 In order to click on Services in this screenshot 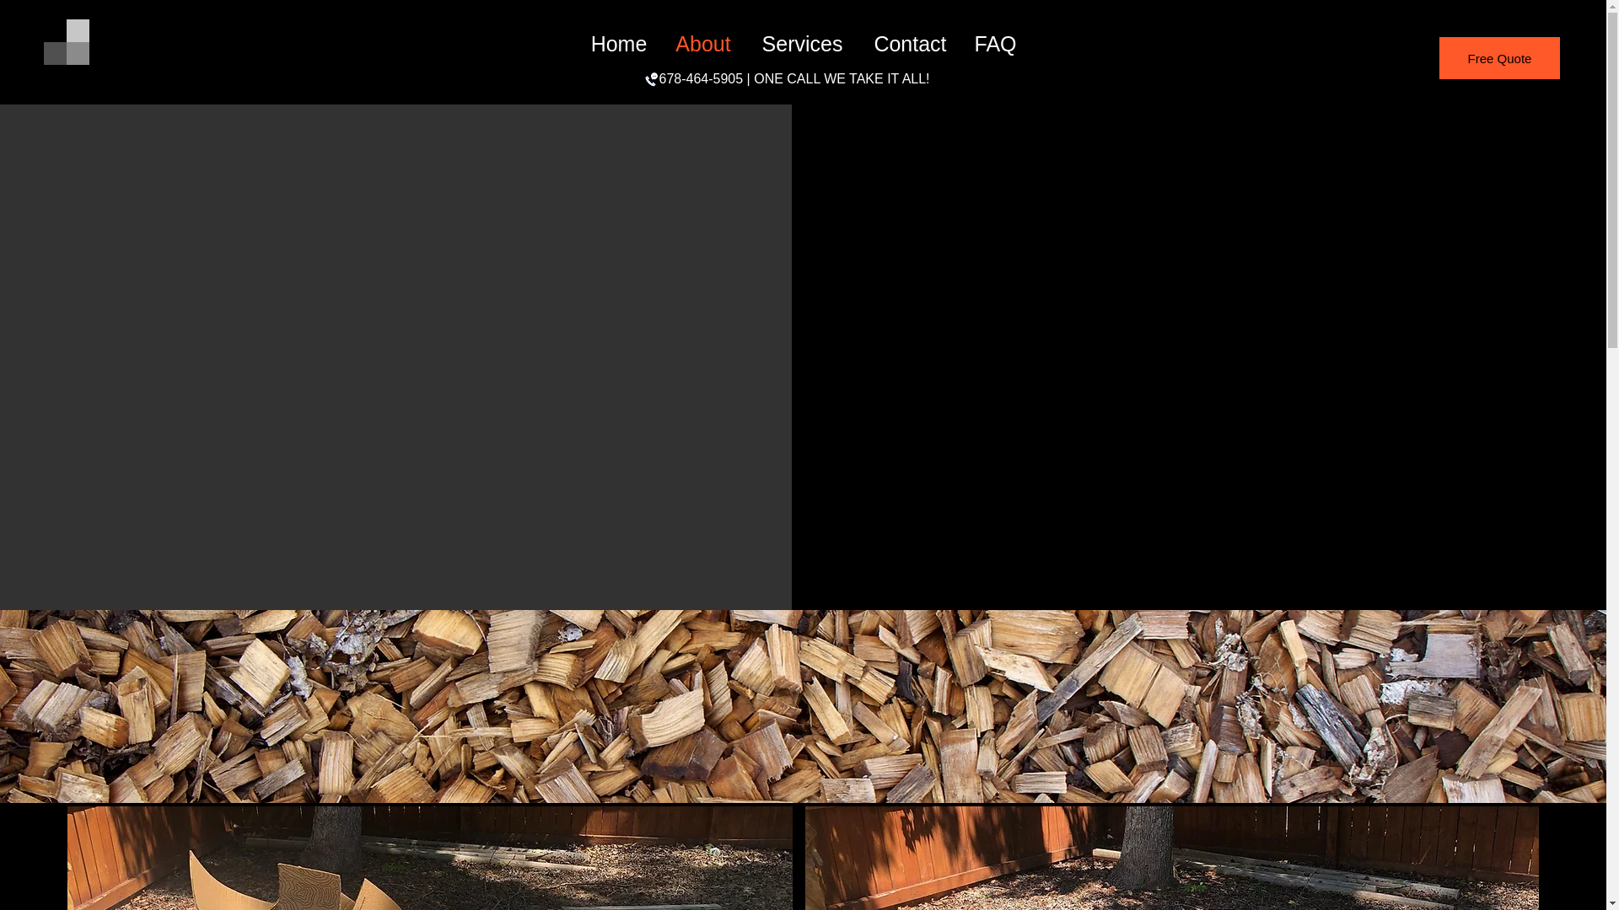, I will do `click(801, 44)`.